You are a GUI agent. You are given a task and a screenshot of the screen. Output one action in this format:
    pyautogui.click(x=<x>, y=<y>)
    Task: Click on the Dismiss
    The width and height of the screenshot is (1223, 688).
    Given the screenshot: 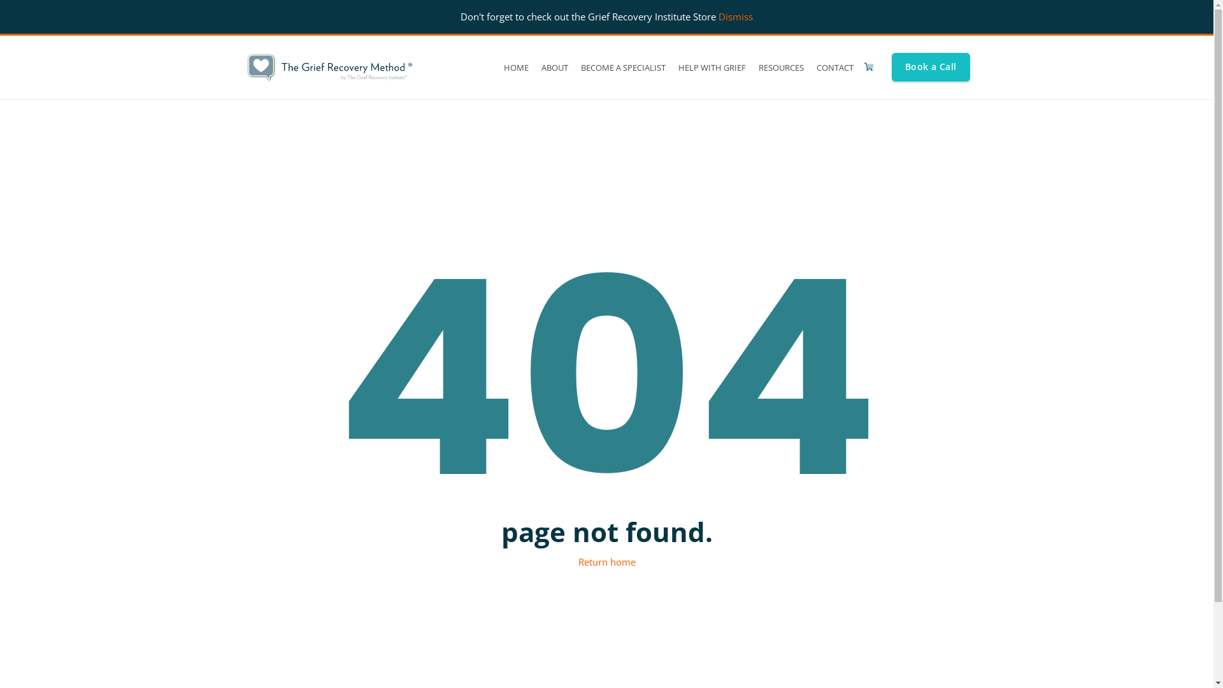 What is the action you would take?
    pyautogui.click(x=736, y=17)
    